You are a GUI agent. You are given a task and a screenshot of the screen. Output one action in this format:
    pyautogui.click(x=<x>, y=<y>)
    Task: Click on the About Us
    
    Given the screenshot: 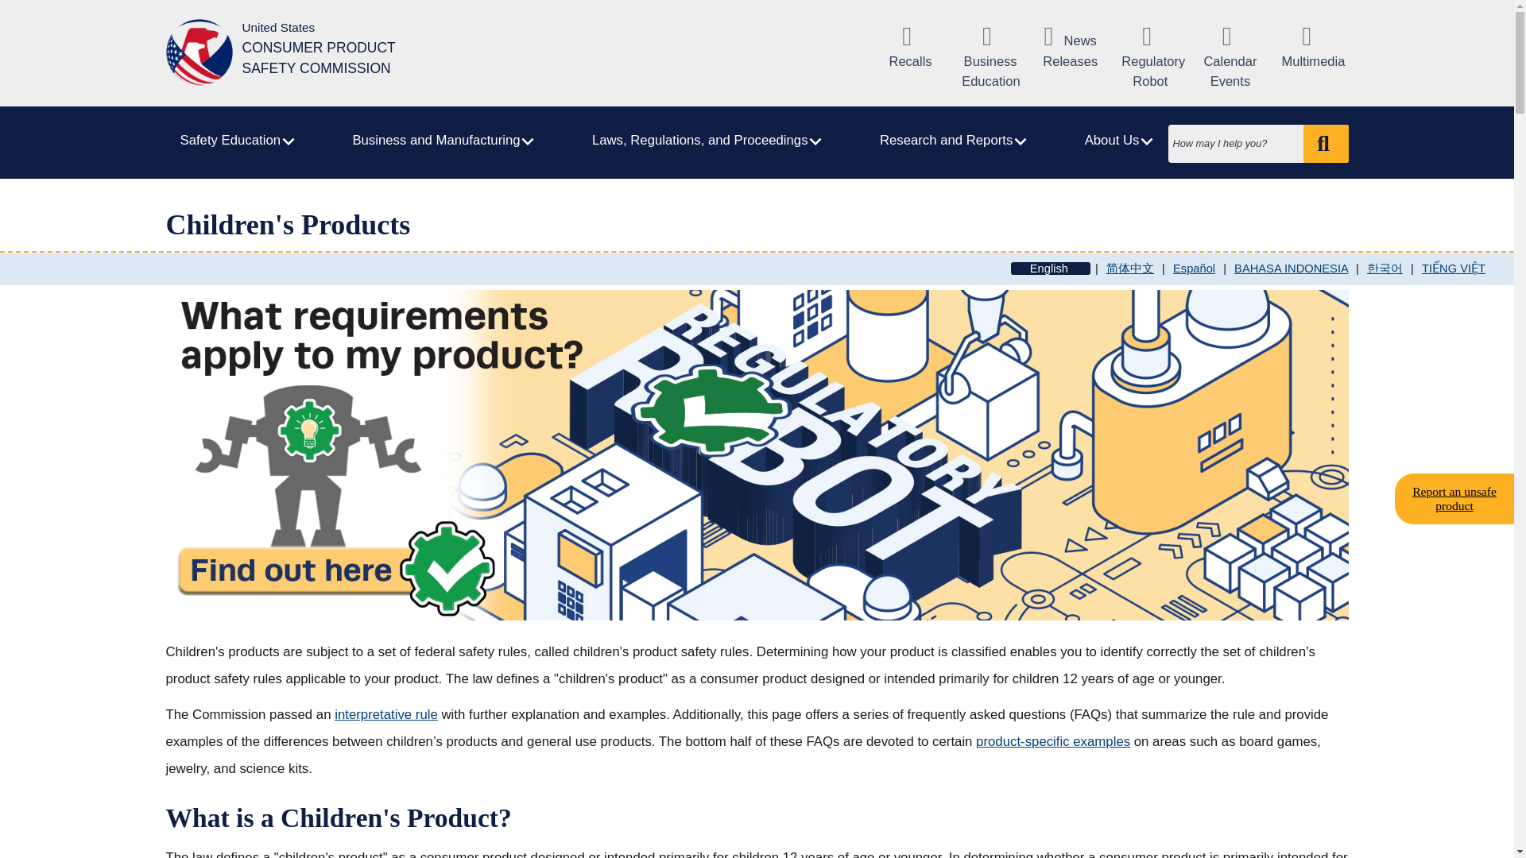 What is the action you would take?
    pyautogui.click(x=1117, y=141)
    